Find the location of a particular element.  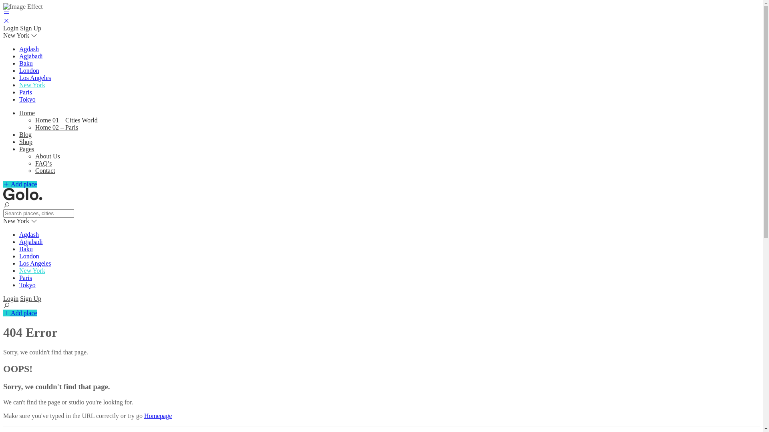

Tokyo is located at coordinates (27, 99).